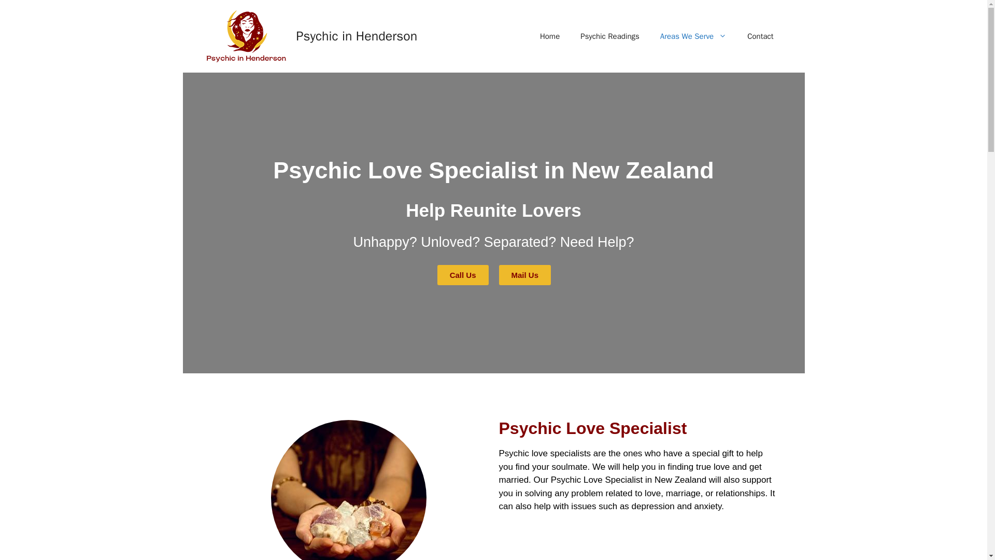  Describe the element at coordinates (524, 275) in the screenshot. I see `Mail Us` at that location.